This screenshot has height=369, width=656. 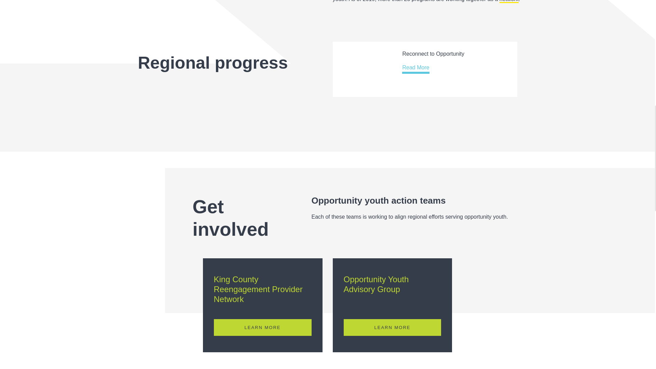 I want to click on LEARN MORE, so click(x=262, y=327).